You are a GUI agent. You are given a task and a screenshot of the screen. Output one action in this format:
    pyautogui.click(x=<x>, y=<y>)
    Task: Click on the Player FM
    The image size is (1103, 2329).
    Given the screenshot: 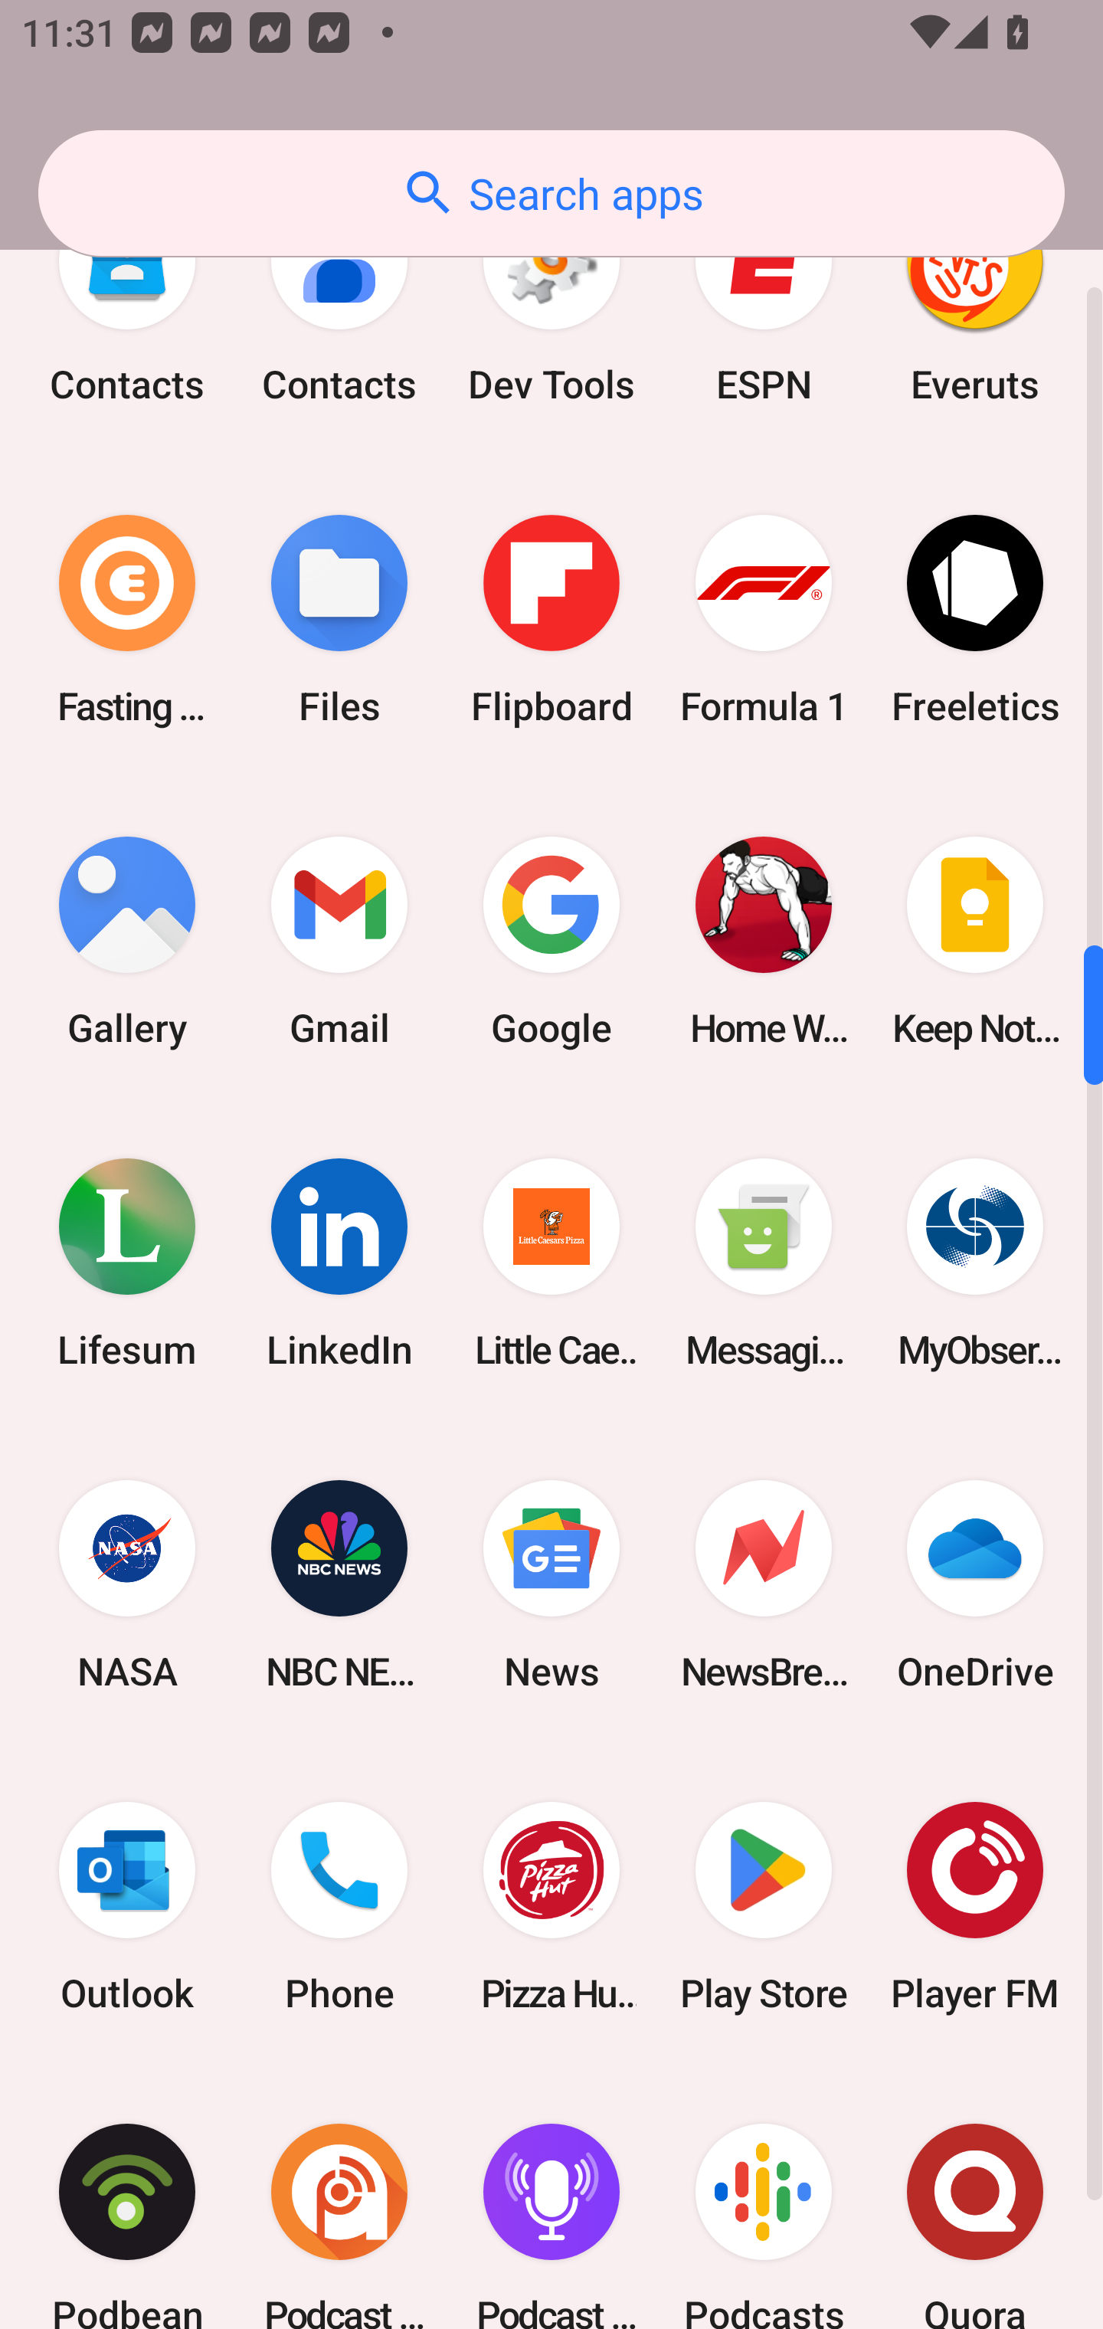 What is the action you would take?
    pyautogui.click(x=975, y=1908)
    